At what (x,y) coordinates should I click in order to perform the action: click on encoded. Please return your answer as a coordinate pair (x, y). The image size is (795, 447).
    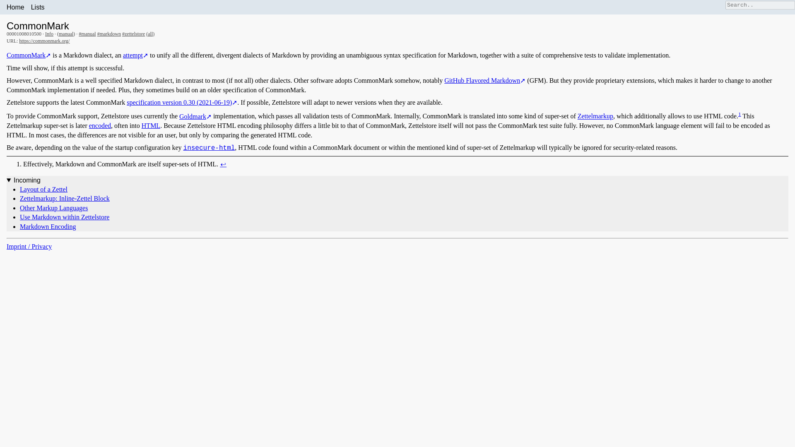
    Looking at the image, I should click on (100, 125).